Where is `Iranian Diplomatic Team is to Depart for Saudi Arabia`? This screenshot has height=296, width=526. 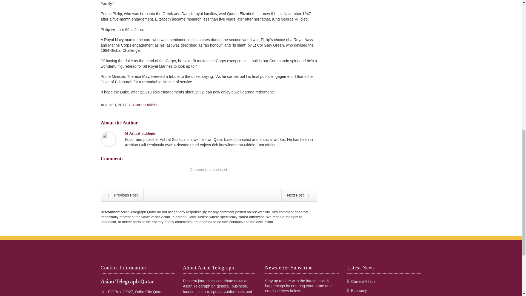
Iranian Diplomatic Team is to Depart for Saudi Arabia is located at coordinates (122, 195).